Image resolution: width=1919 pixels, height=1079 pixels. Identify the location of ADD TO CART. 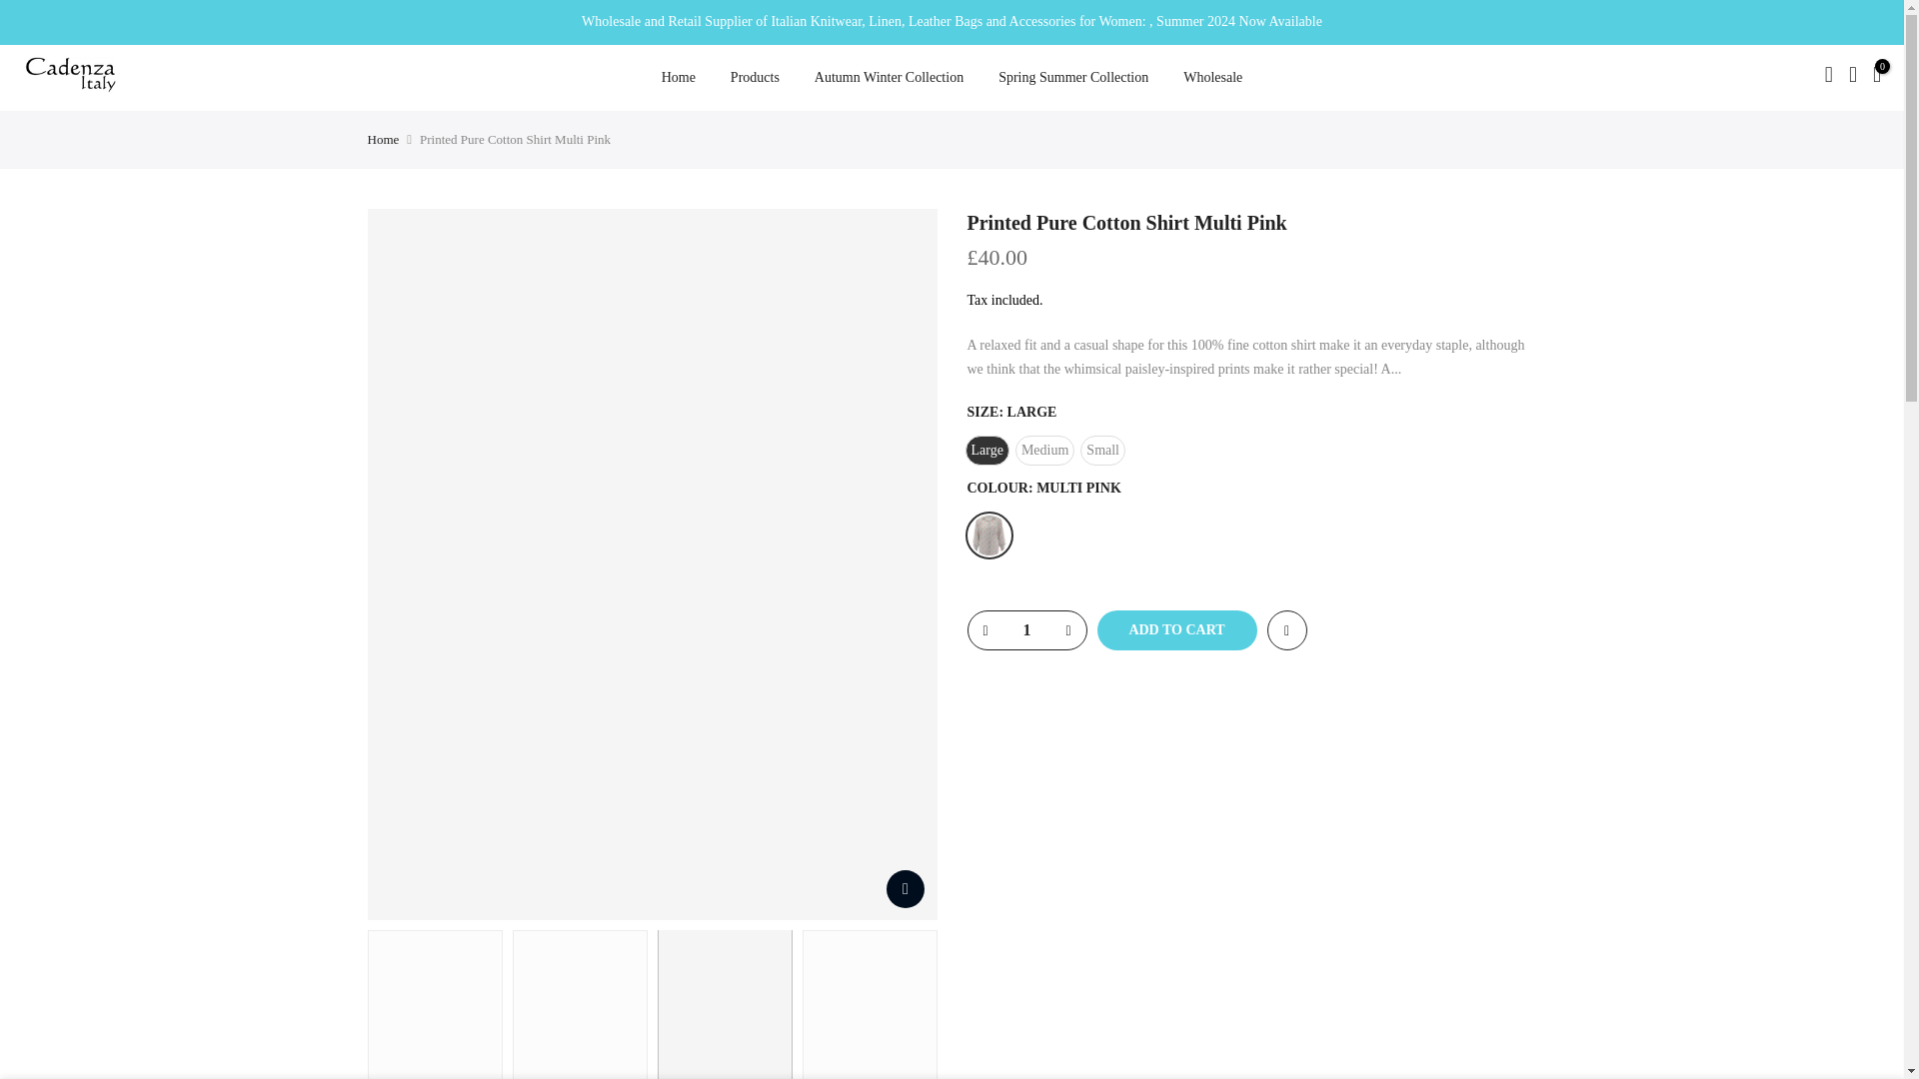
(1177, 630).